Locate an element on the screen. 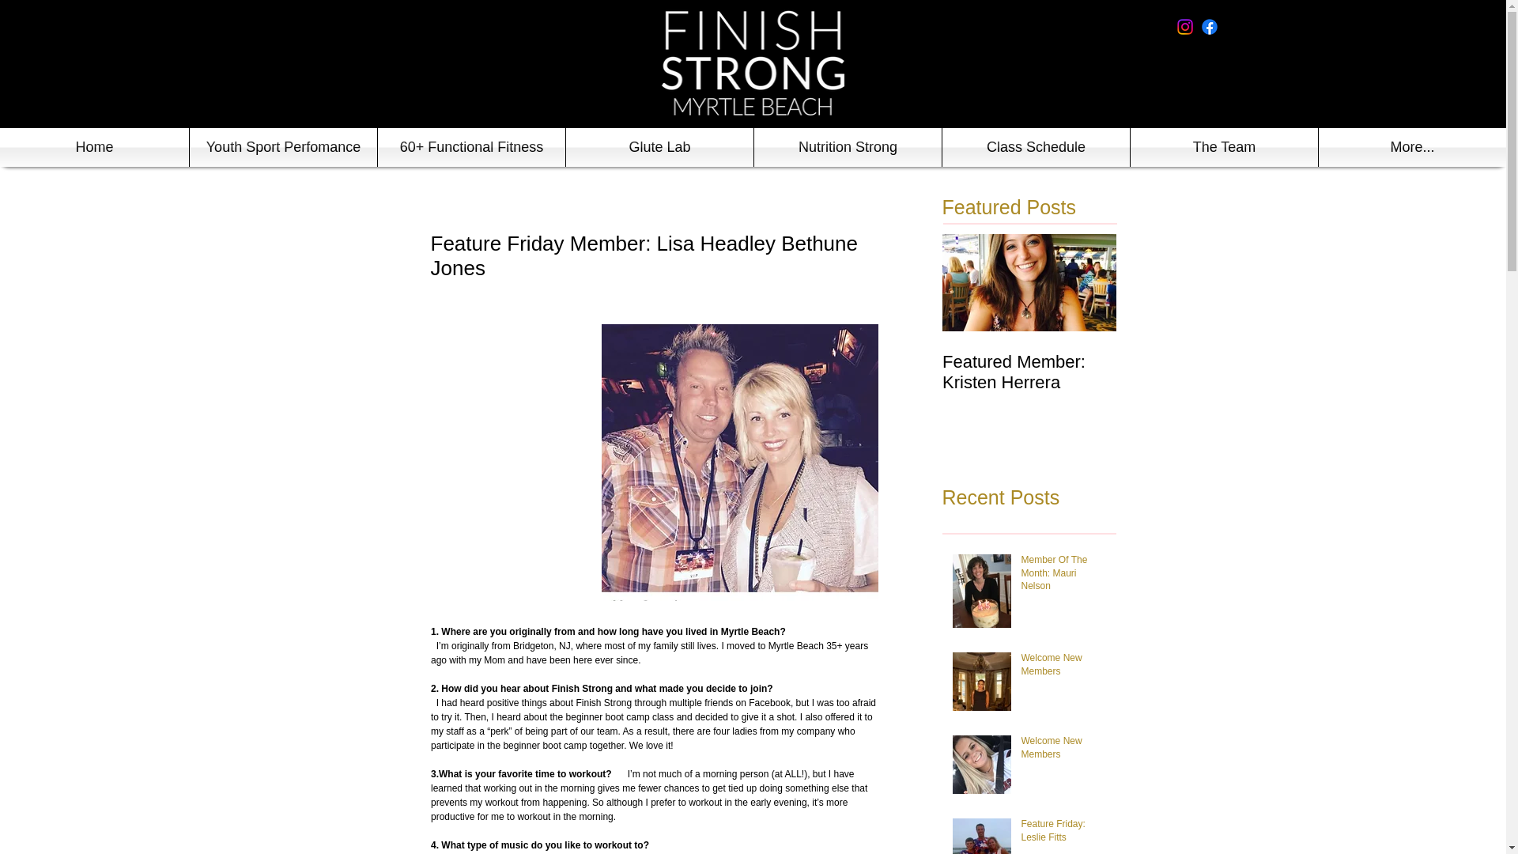  Member Of The Month: Mauri Nelson is located at coordinates (1064, 576).